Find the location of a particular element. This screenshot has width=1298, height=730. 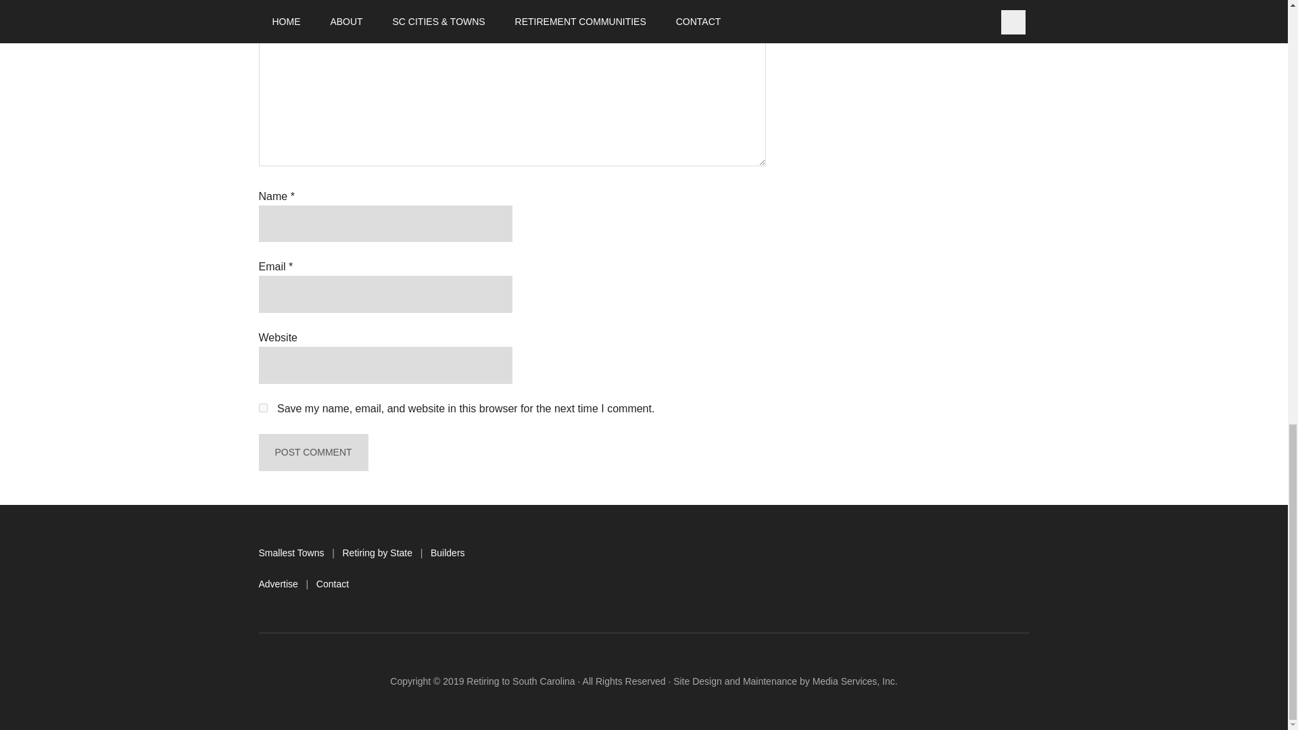

Retiring to South Carolina is located at coordinates (521, 681).